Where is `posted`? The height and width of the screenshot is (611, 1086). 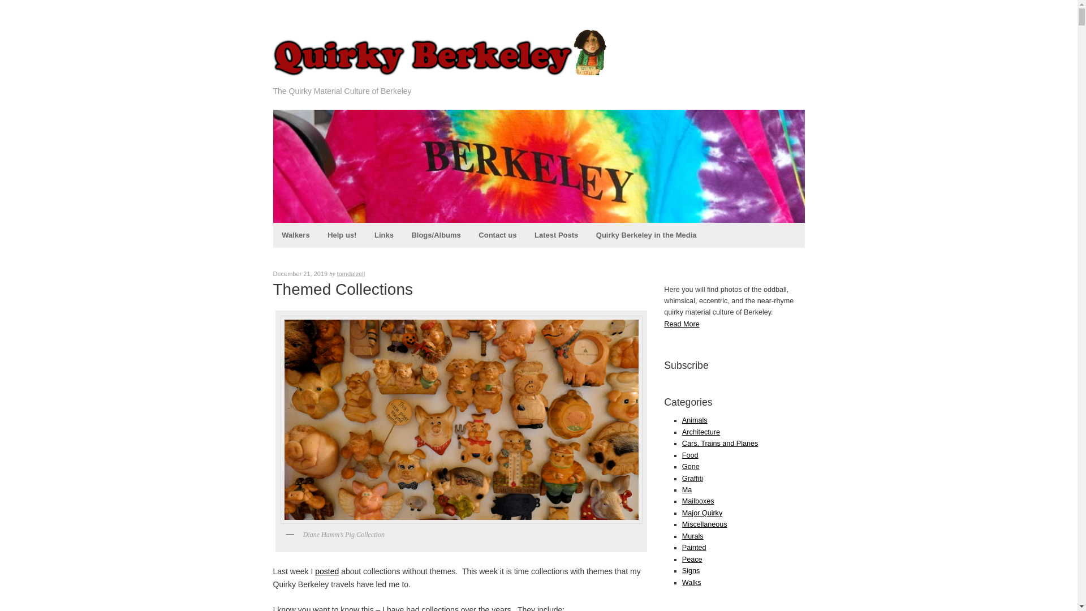
posted is located at coordinates (327, 571).